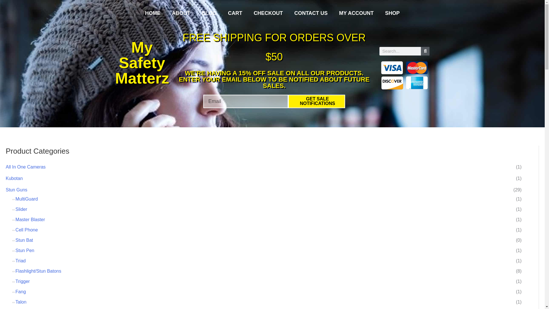 Image resolution: width=549 pixels, height=309 pixels. I want to click on CART, so click(235, 13).